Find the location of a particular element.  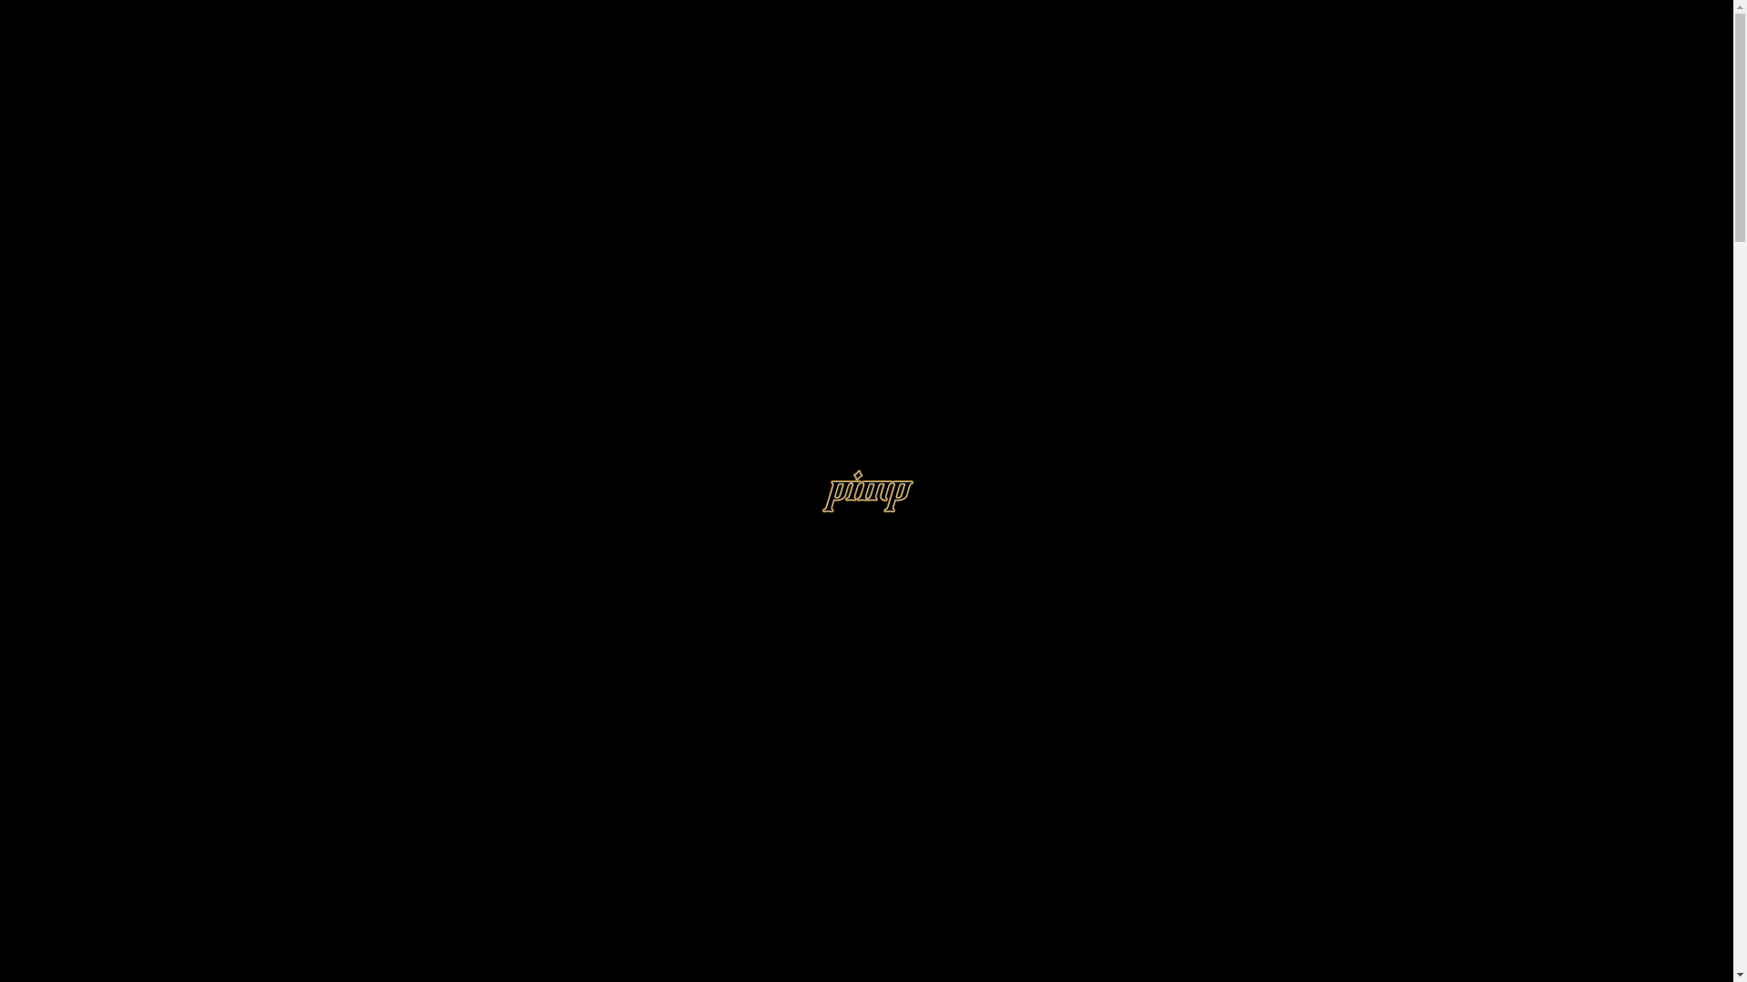

HOME is located at coordinates (1072, 16).